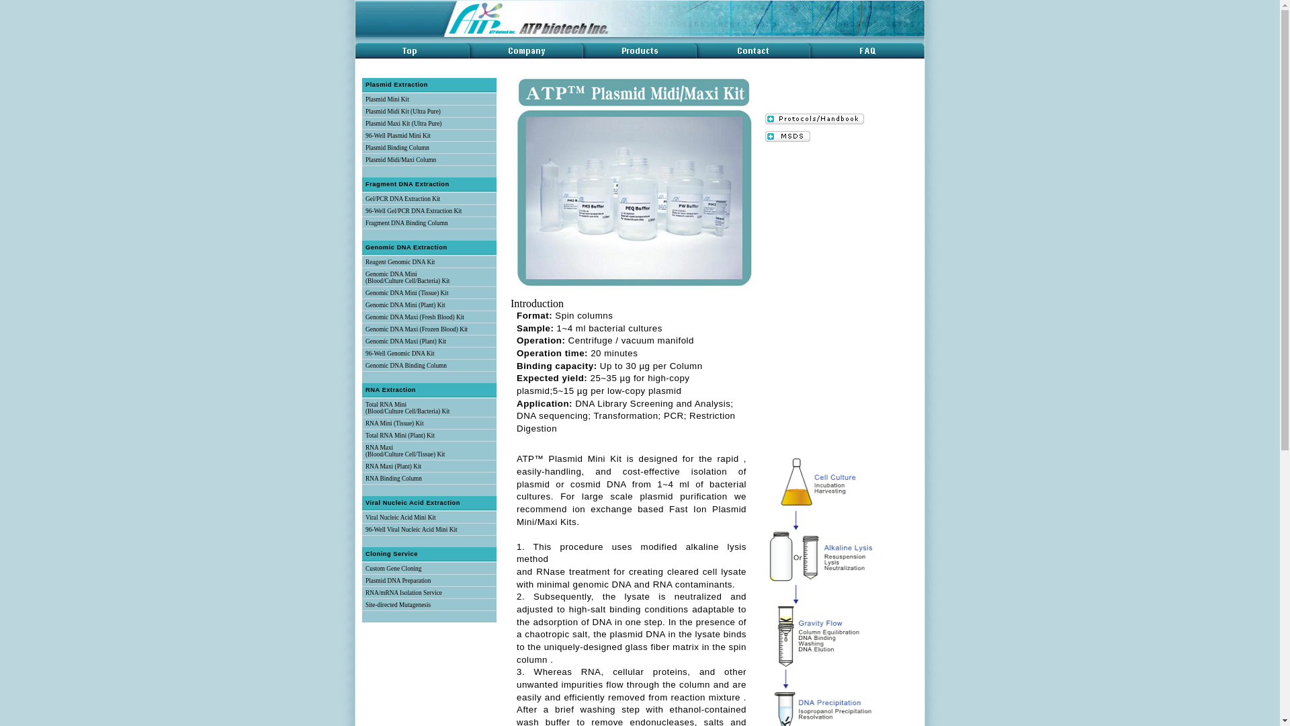  I want to click on 96-Well Genomic DNA Kit, so click(400, 354).